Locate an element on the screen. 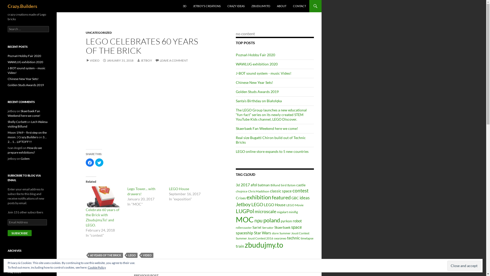 The width and height of the screenshot is (490, 276). minifig is located at coordinates (293, 212).